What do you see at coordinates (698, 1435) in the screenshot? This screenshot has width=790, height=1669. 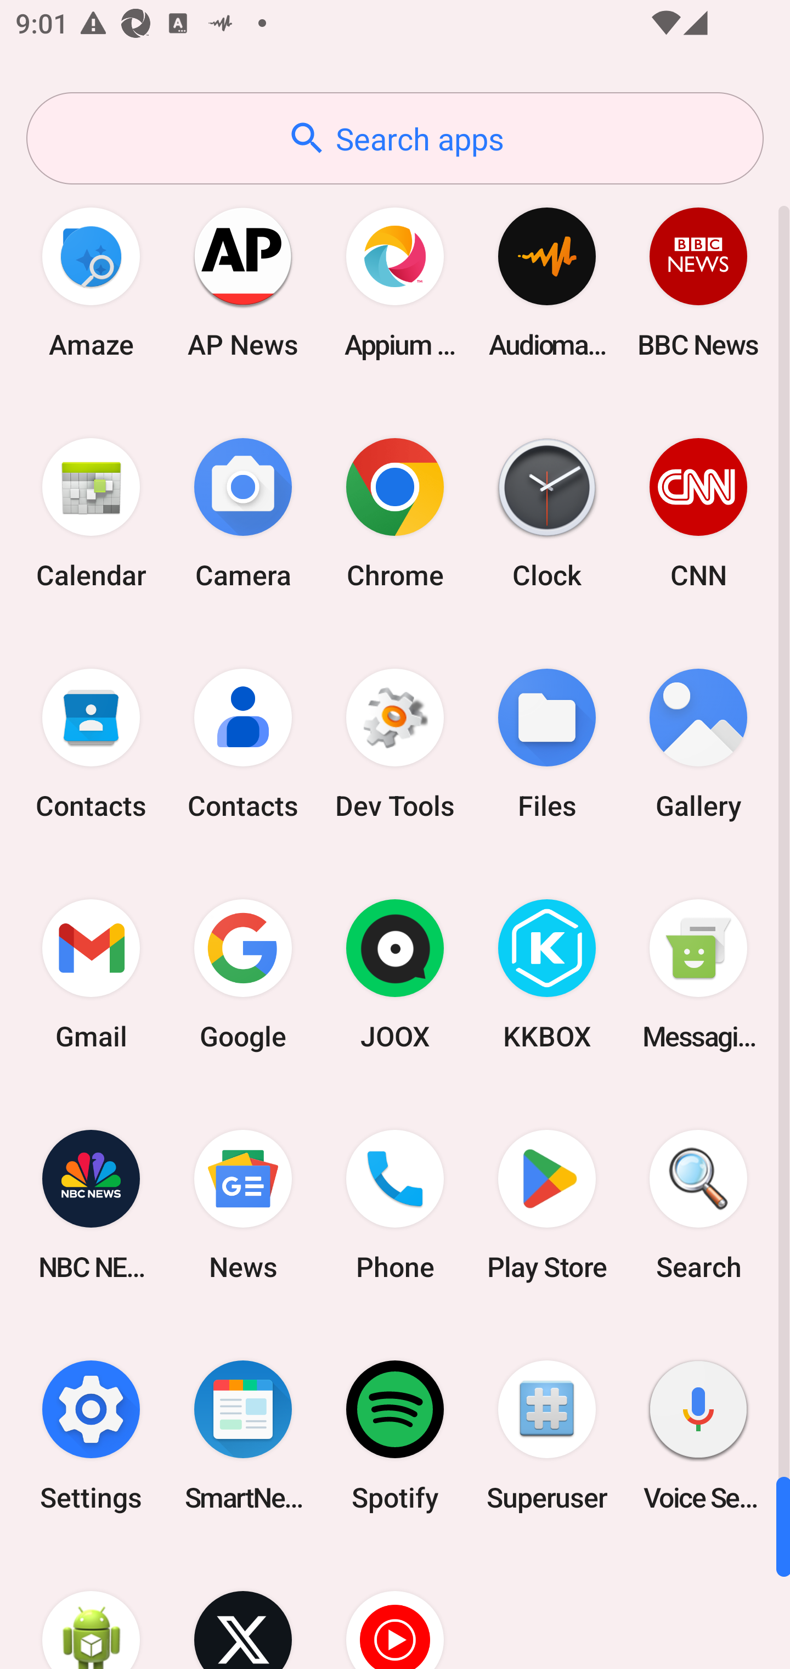 I see `Voice Search` at bounding box center [698, 1435].